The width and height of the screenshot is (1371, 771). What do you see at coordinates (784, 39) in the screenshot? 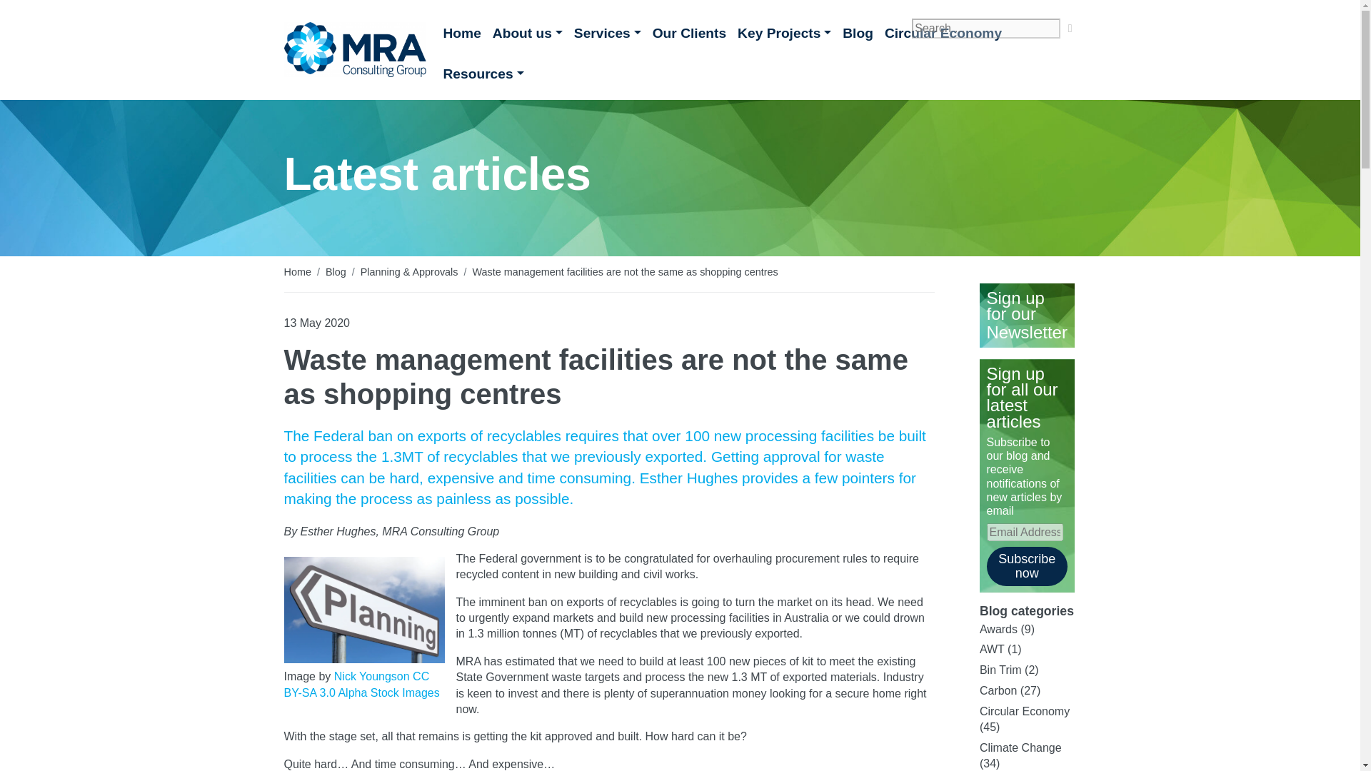
I see `Key Projects` at bounding box center [784, 39].